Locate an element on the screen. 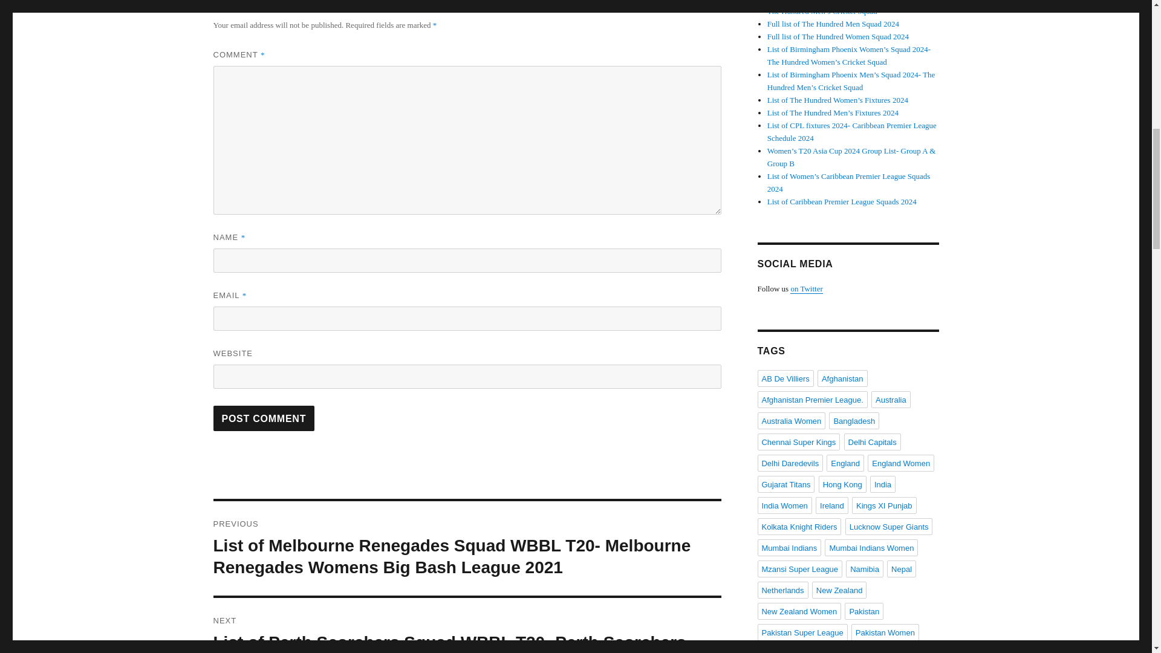 The height and width of the screenshot is (653, 1161). Full list of The Hundred Women Squad 2024 is located at coordinates (838, 36).